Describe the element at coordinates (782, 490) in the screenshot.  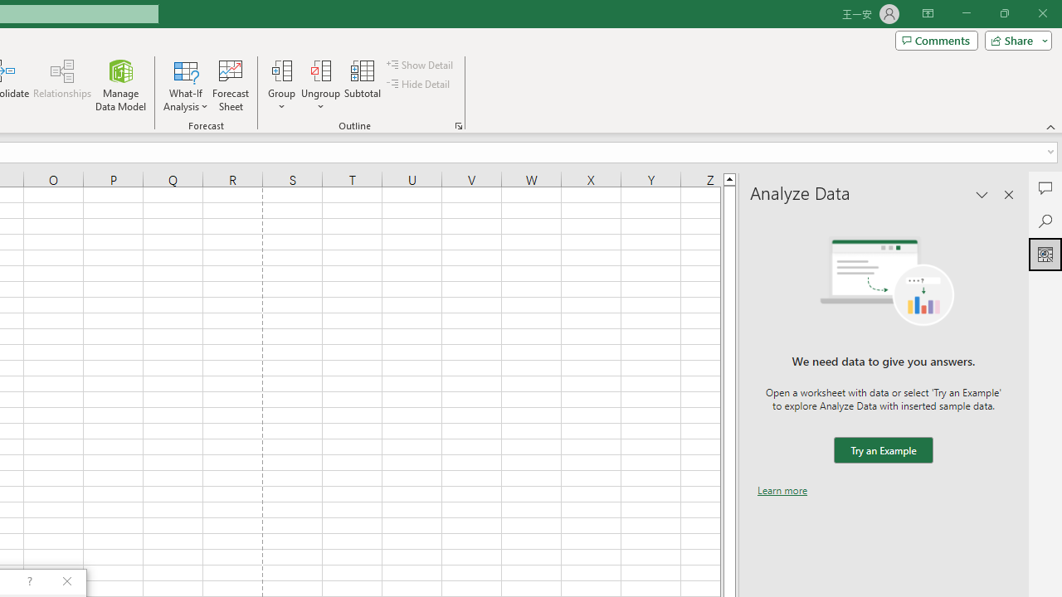
I see `Learn more` at that location.